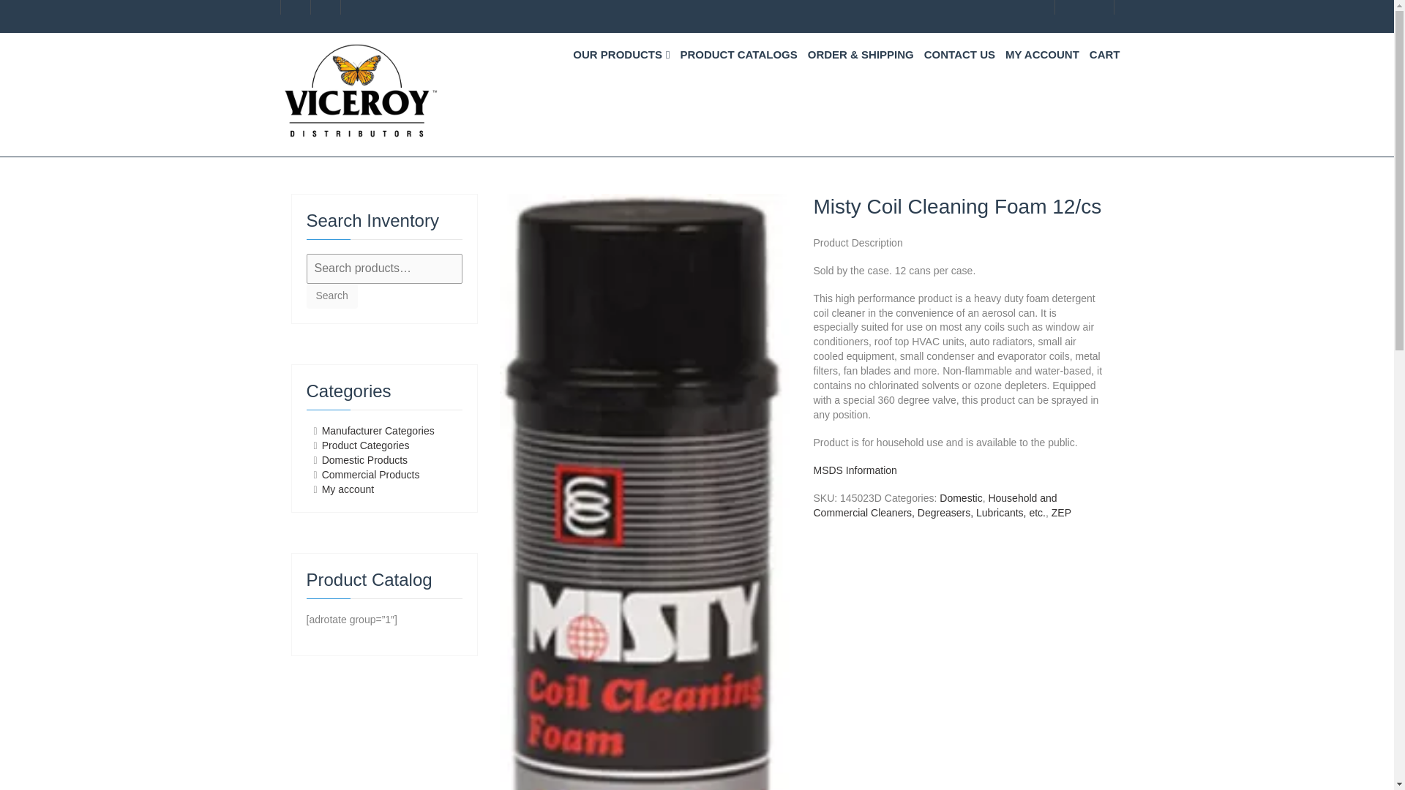  Describe the element at coordinates (959, 54) in the screenshot. I see `CONTACT US` at that location.